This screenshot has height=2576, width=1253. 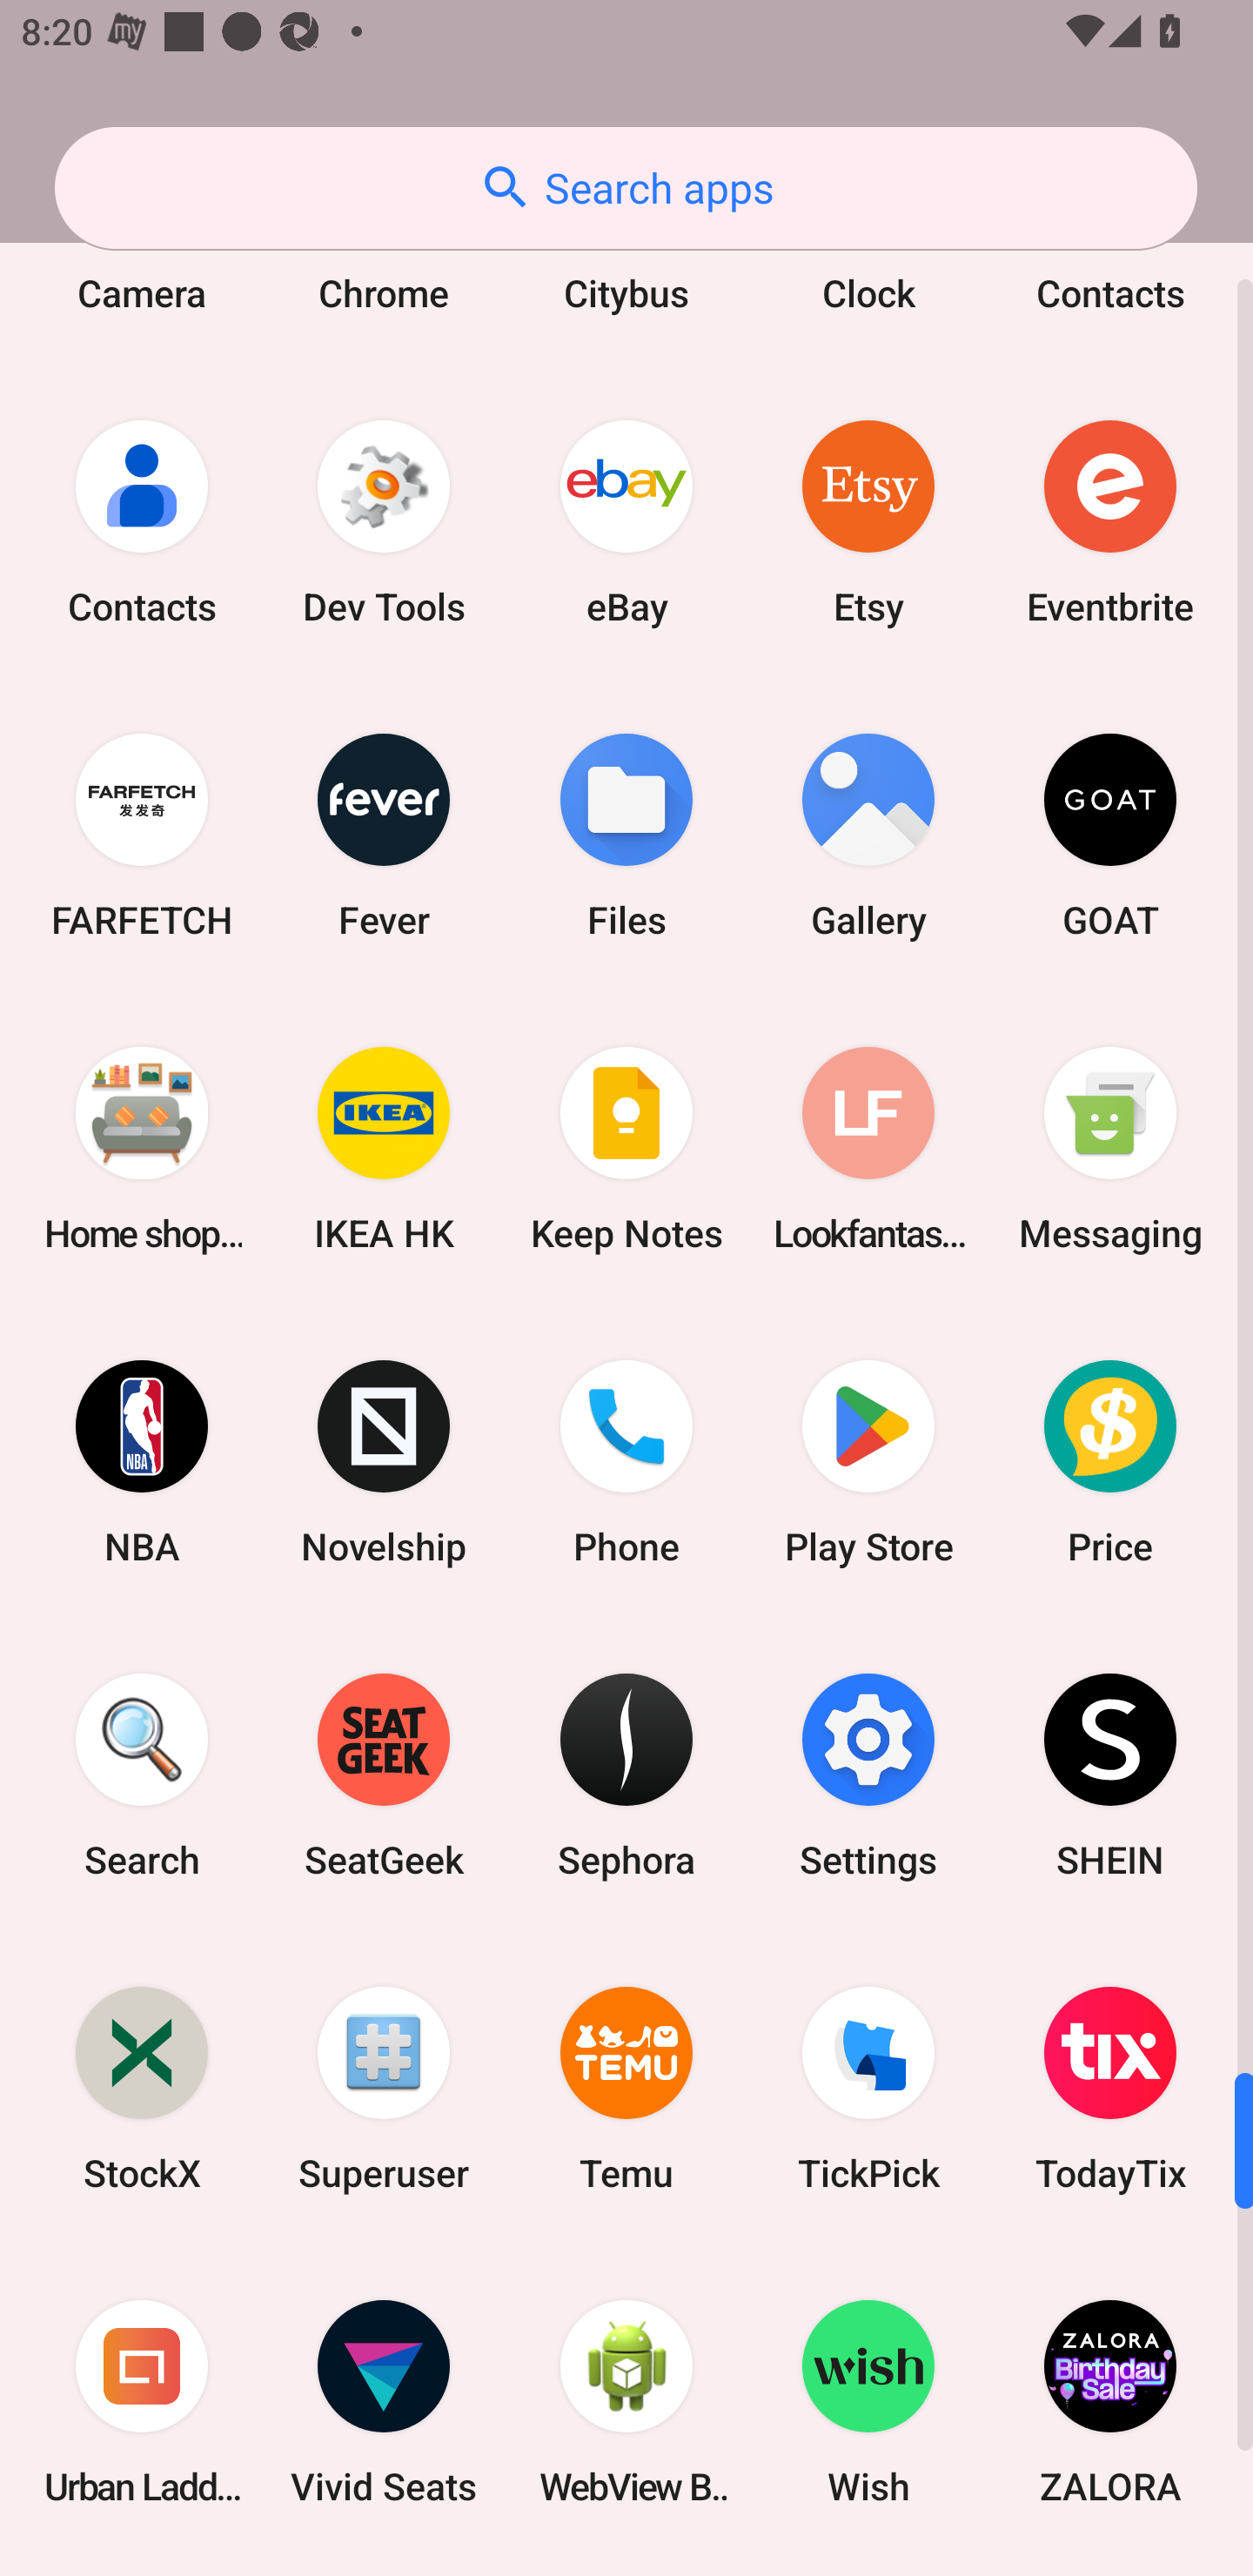 I want to click on Novelship, so click(x=384, y=1461).